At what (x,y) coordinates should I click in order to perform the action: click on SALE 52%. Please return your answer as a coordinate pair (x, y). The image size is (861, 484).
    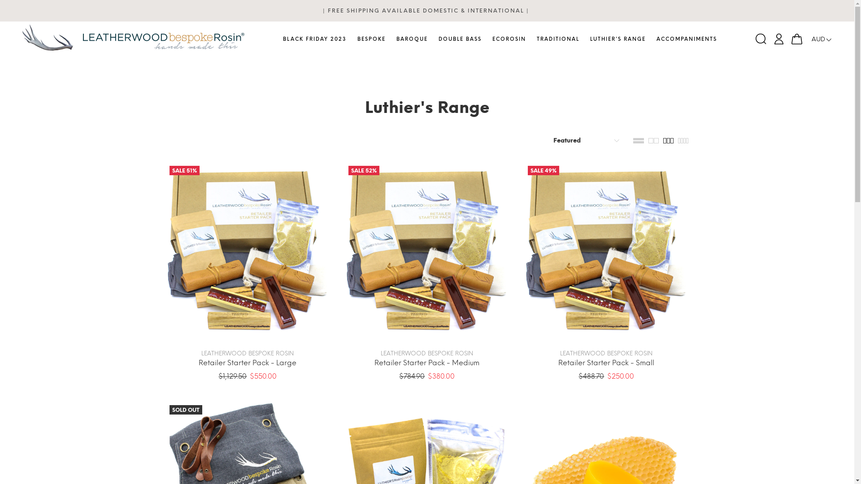
    Looking at the image, I should click on (427, 250).